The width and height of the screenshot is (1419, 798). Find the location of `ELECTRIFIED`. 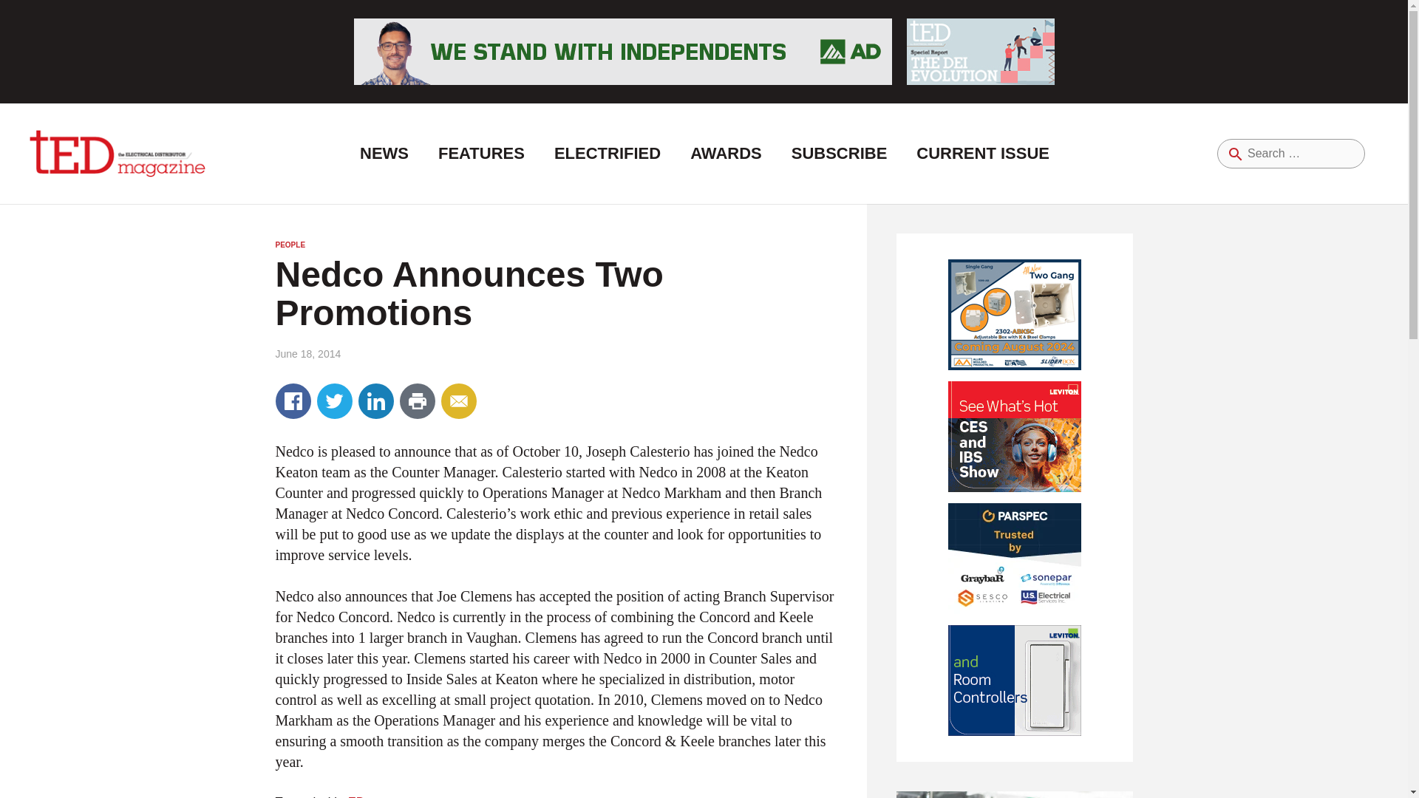

ELECTRIFIED is located at coordinates (607, 154).